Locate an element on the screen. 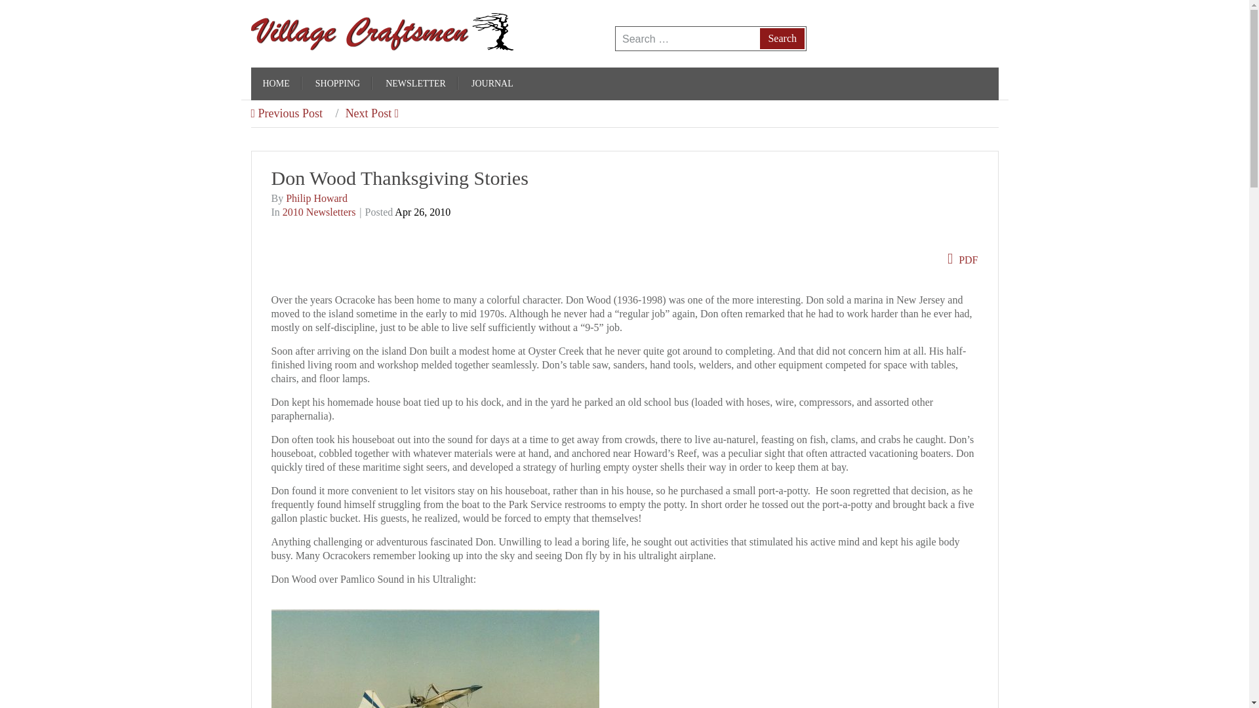 The height and width of the screenshot is (708, 1259). 2010 Newsletters is located at coordinates (319, 212).